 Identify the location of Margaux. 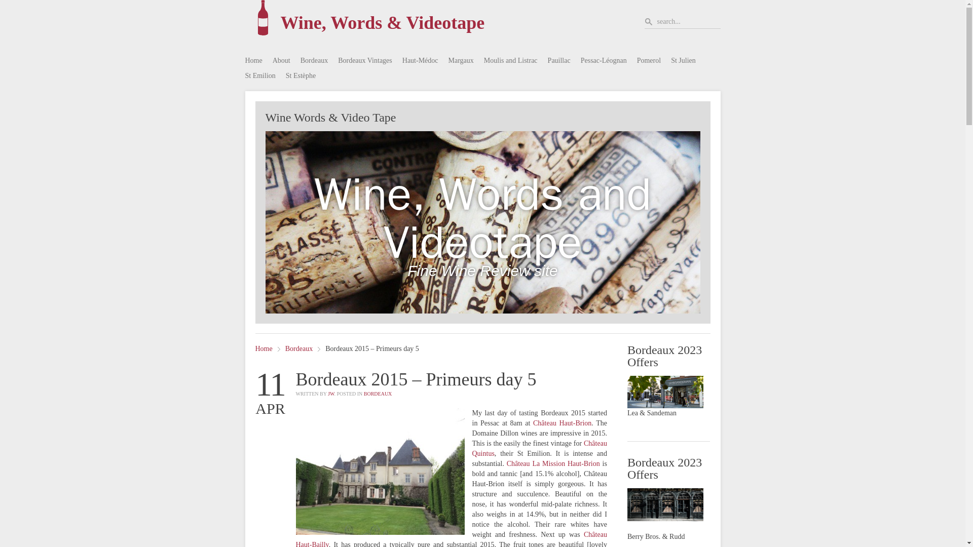
(461, 61).